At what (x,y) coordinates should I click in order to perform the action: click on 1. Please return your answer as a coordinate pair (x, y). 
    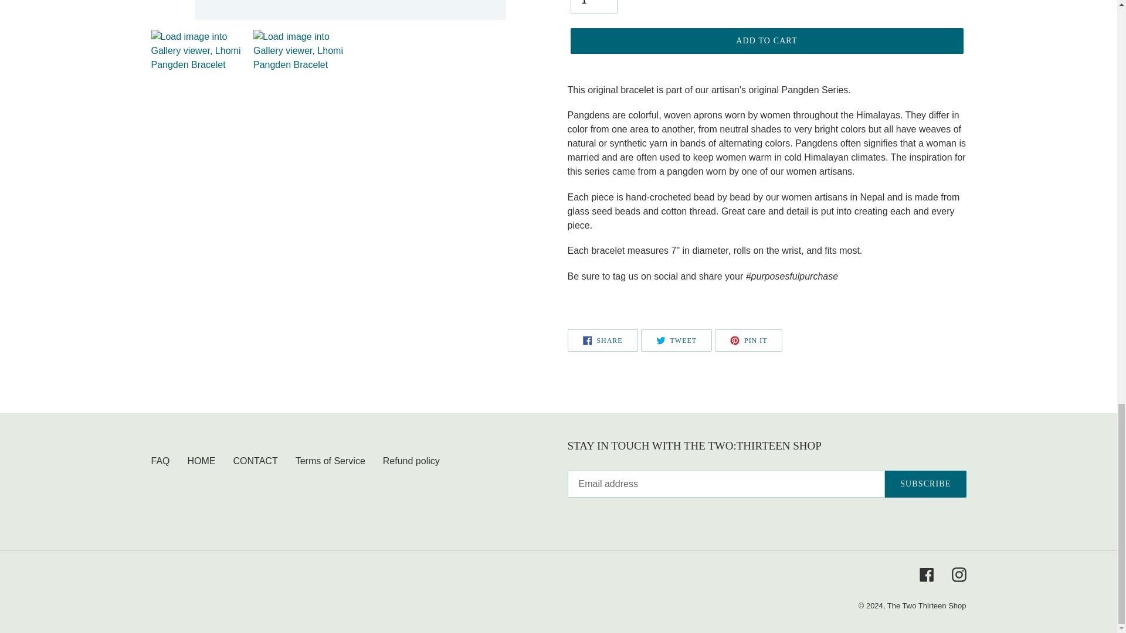
    Looking at the image, I should click on (593, 6).